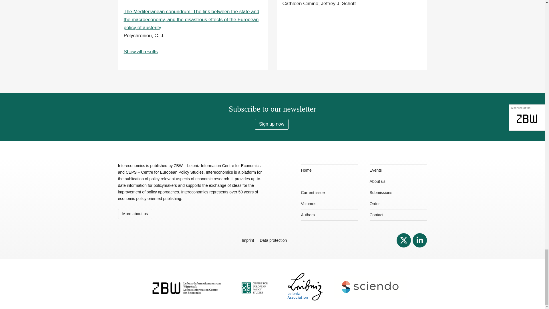 This screenshot has height=309, width=549. Describe the element at coordinates (403, 240) in the screenshot. I see `Intereconomics on X` at that location.